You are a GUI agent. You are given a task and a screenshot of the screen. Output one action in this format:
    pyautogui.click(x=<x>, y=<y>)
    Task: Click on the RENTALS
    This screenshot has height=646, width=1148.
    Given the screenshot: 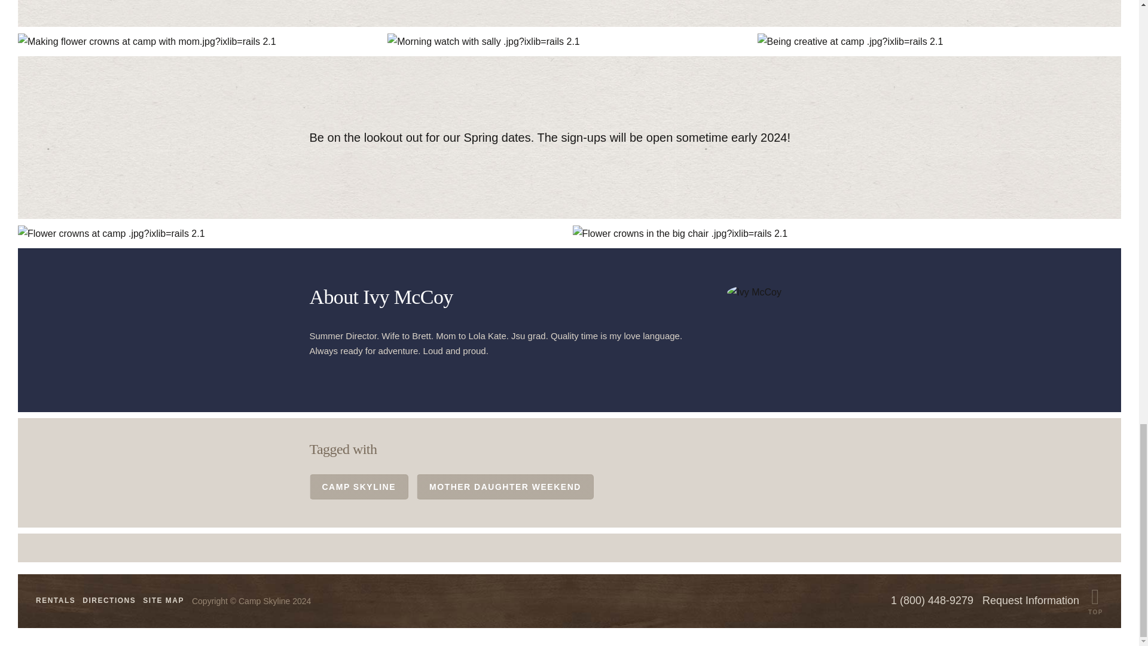 What is the action you would take?
    pyautogui.click(x=55, y=601)
    